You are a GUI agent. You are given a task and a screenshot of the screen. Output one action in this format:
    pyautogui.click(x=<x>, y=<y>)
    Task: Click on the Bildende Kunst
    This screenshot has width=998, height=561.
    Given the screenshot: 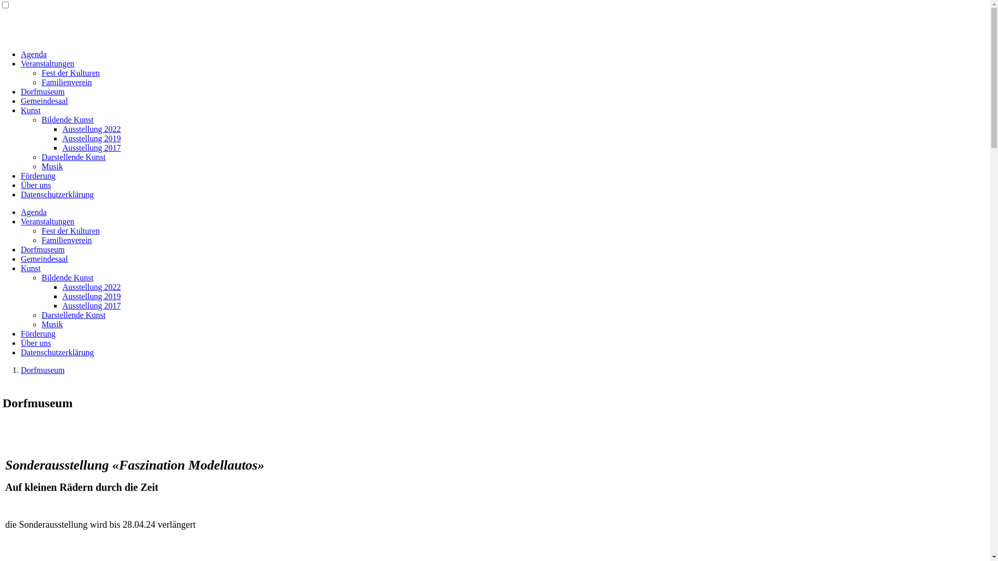 What is the action you would take?
    pyautogui.click(x=68, y=119)
    